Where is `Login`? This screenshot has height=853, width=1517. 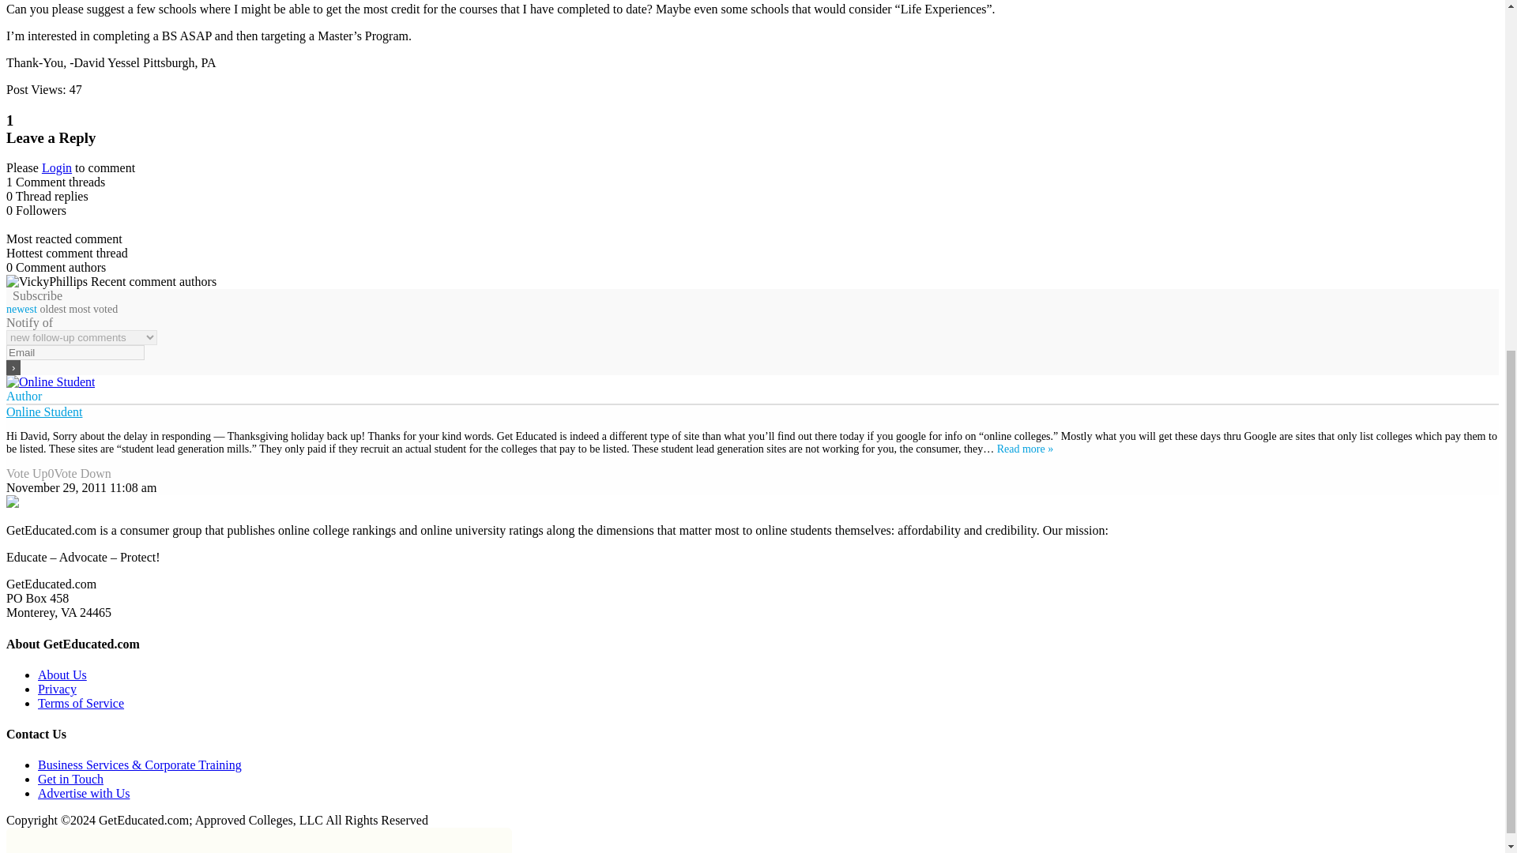
Login is located at coordinates (57, 167).